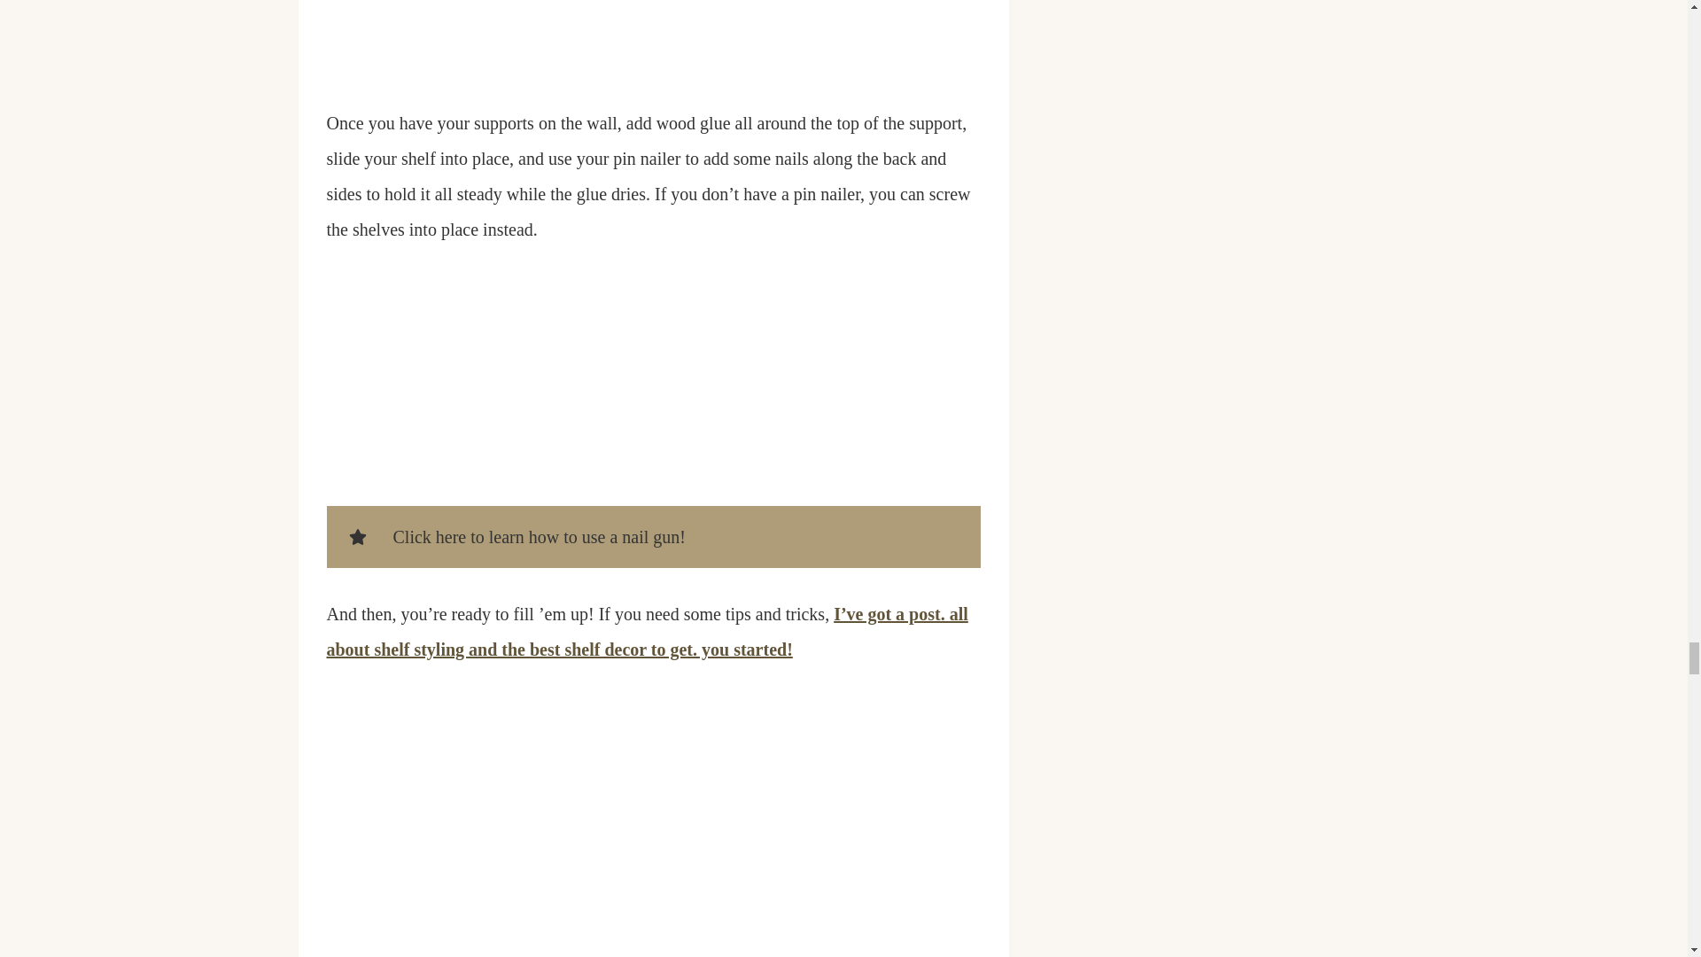 Image resolution: width=1701 pixels, height=957 pixels. What do you see at coordinates (652, 537) in the screenshot?
I see `Click here to learn how to use a nail gun!` at bounding box center [652, 537].